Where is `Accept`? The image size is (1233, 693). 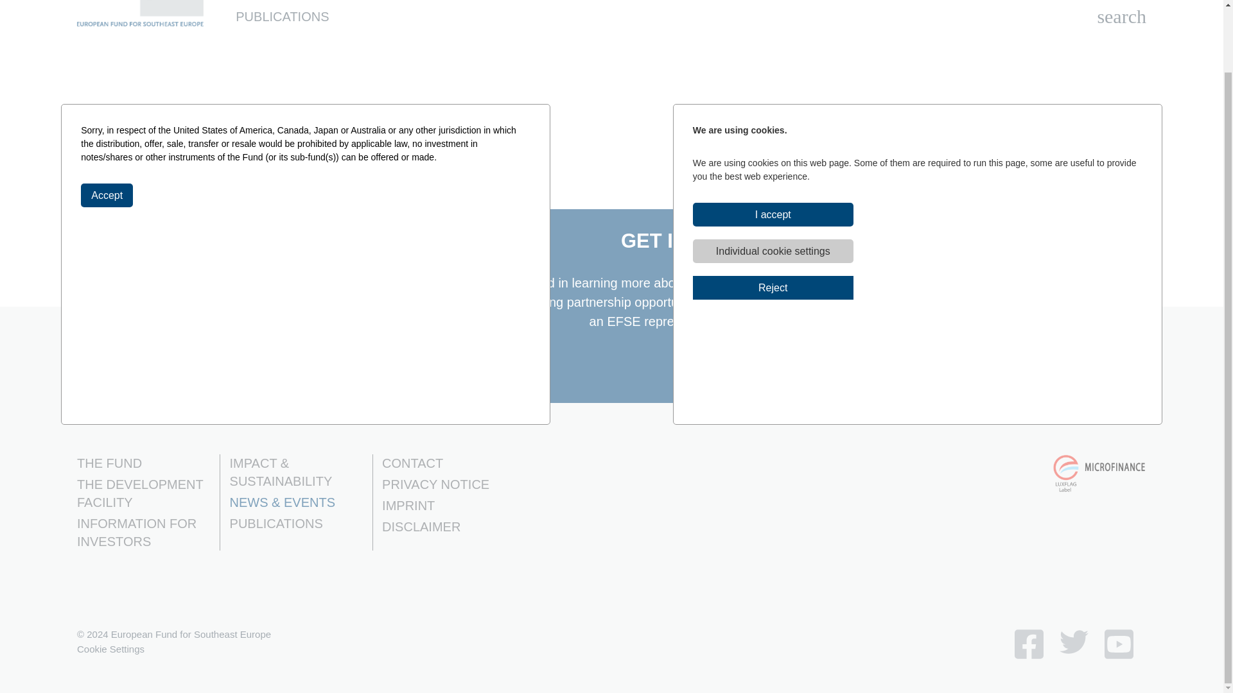
Accept is located at coordinates (107, 123).